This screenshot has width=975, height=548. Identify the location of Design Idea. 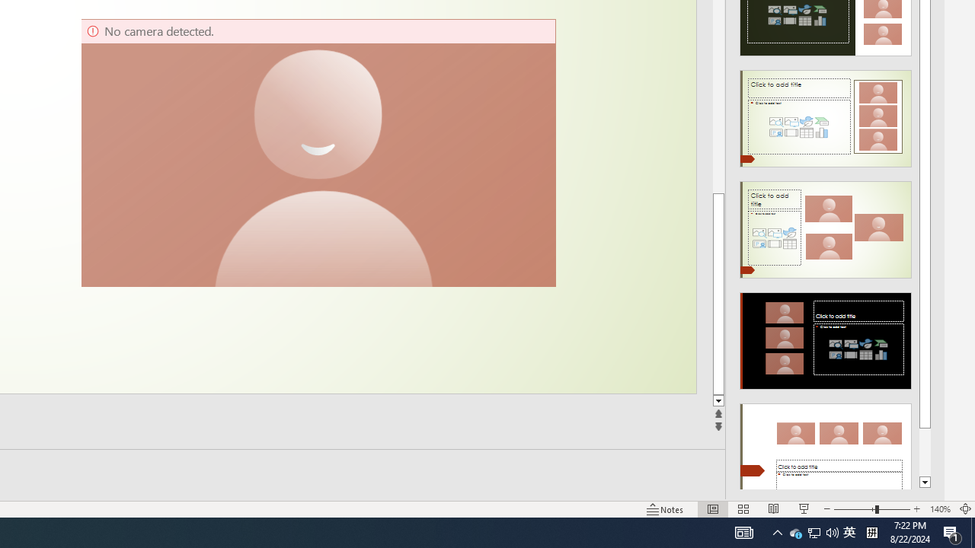
(826, 447).